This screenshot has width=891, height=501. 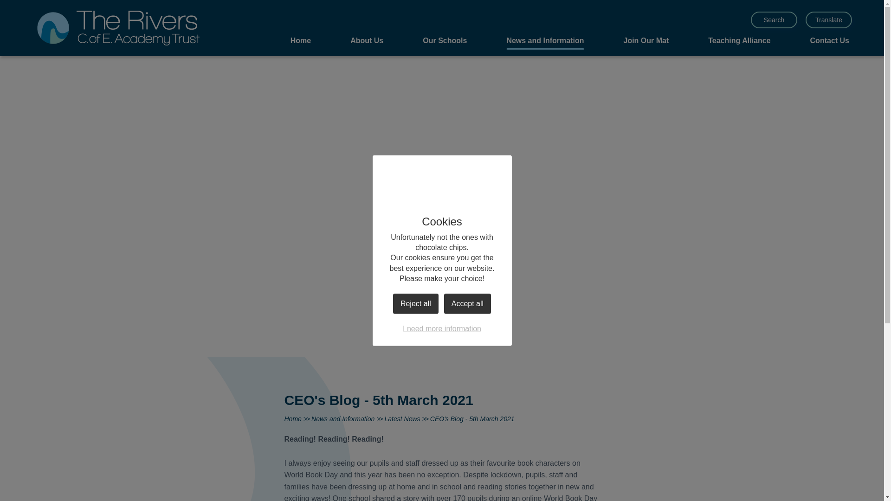 I want to click on News and Information, so click(x=545, y=42).